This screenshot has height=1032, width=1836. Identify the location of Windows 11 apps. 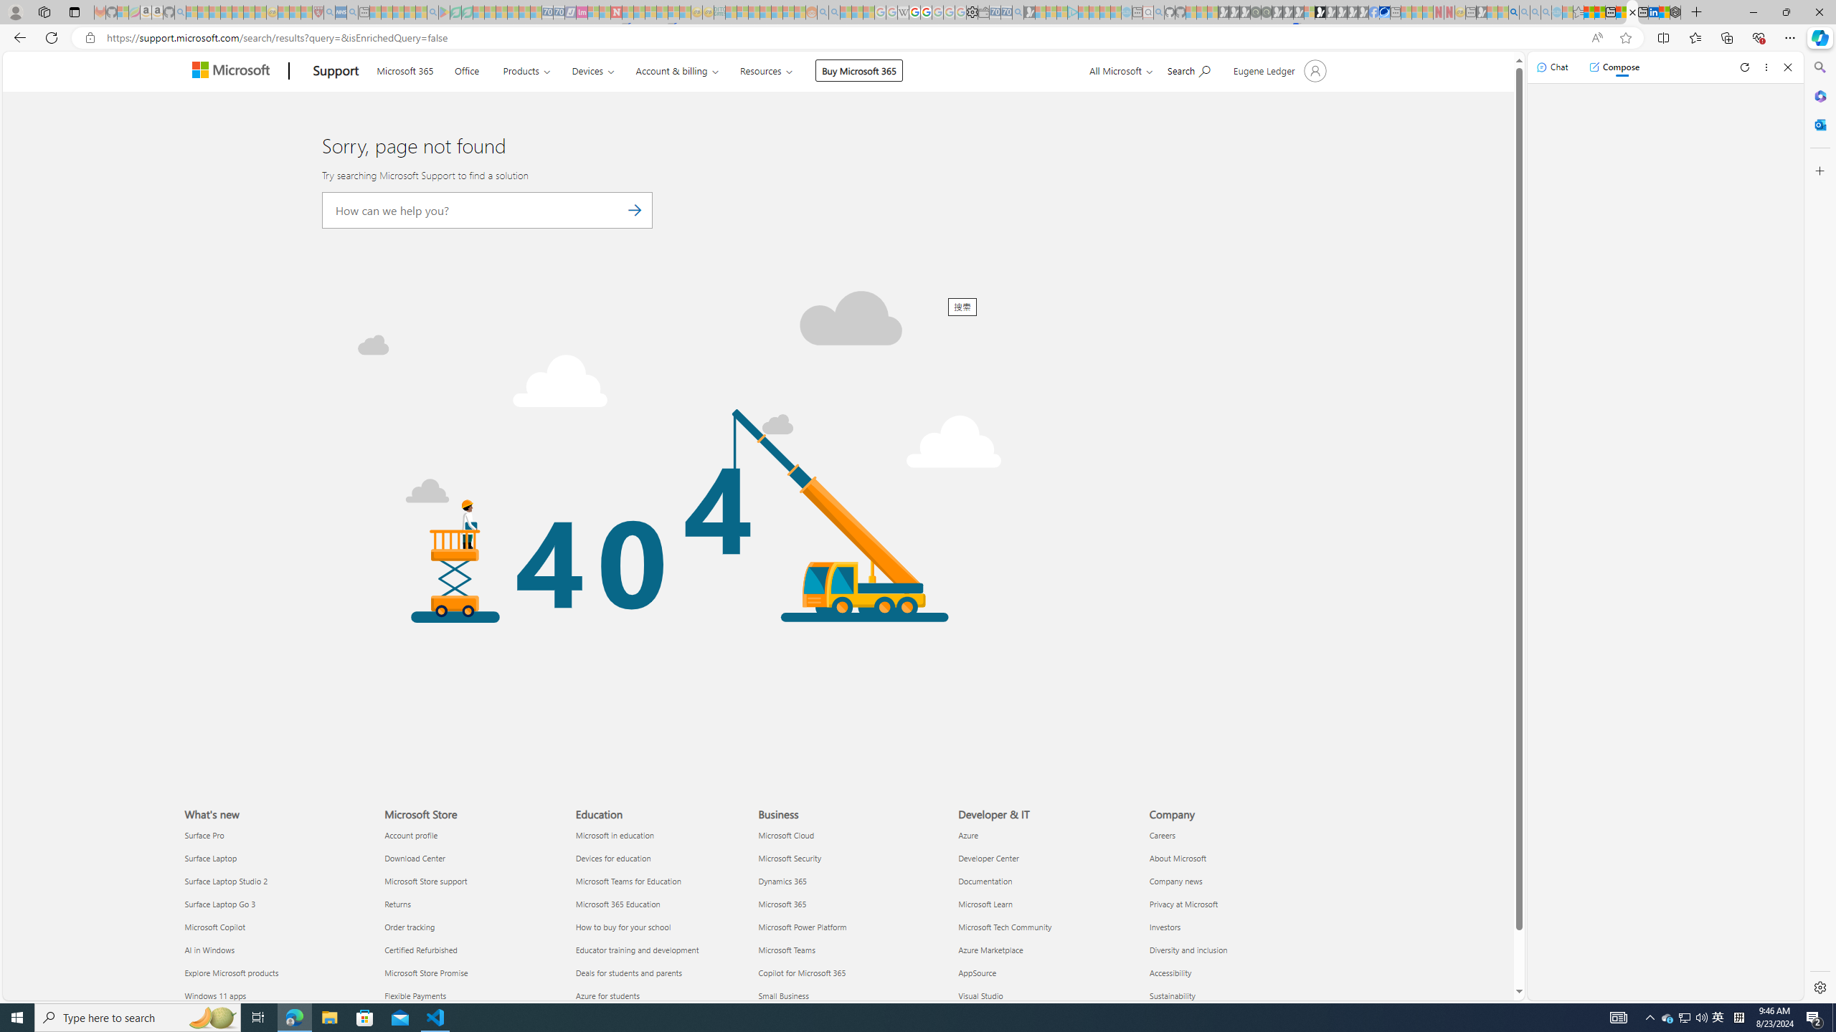
(275, 995).